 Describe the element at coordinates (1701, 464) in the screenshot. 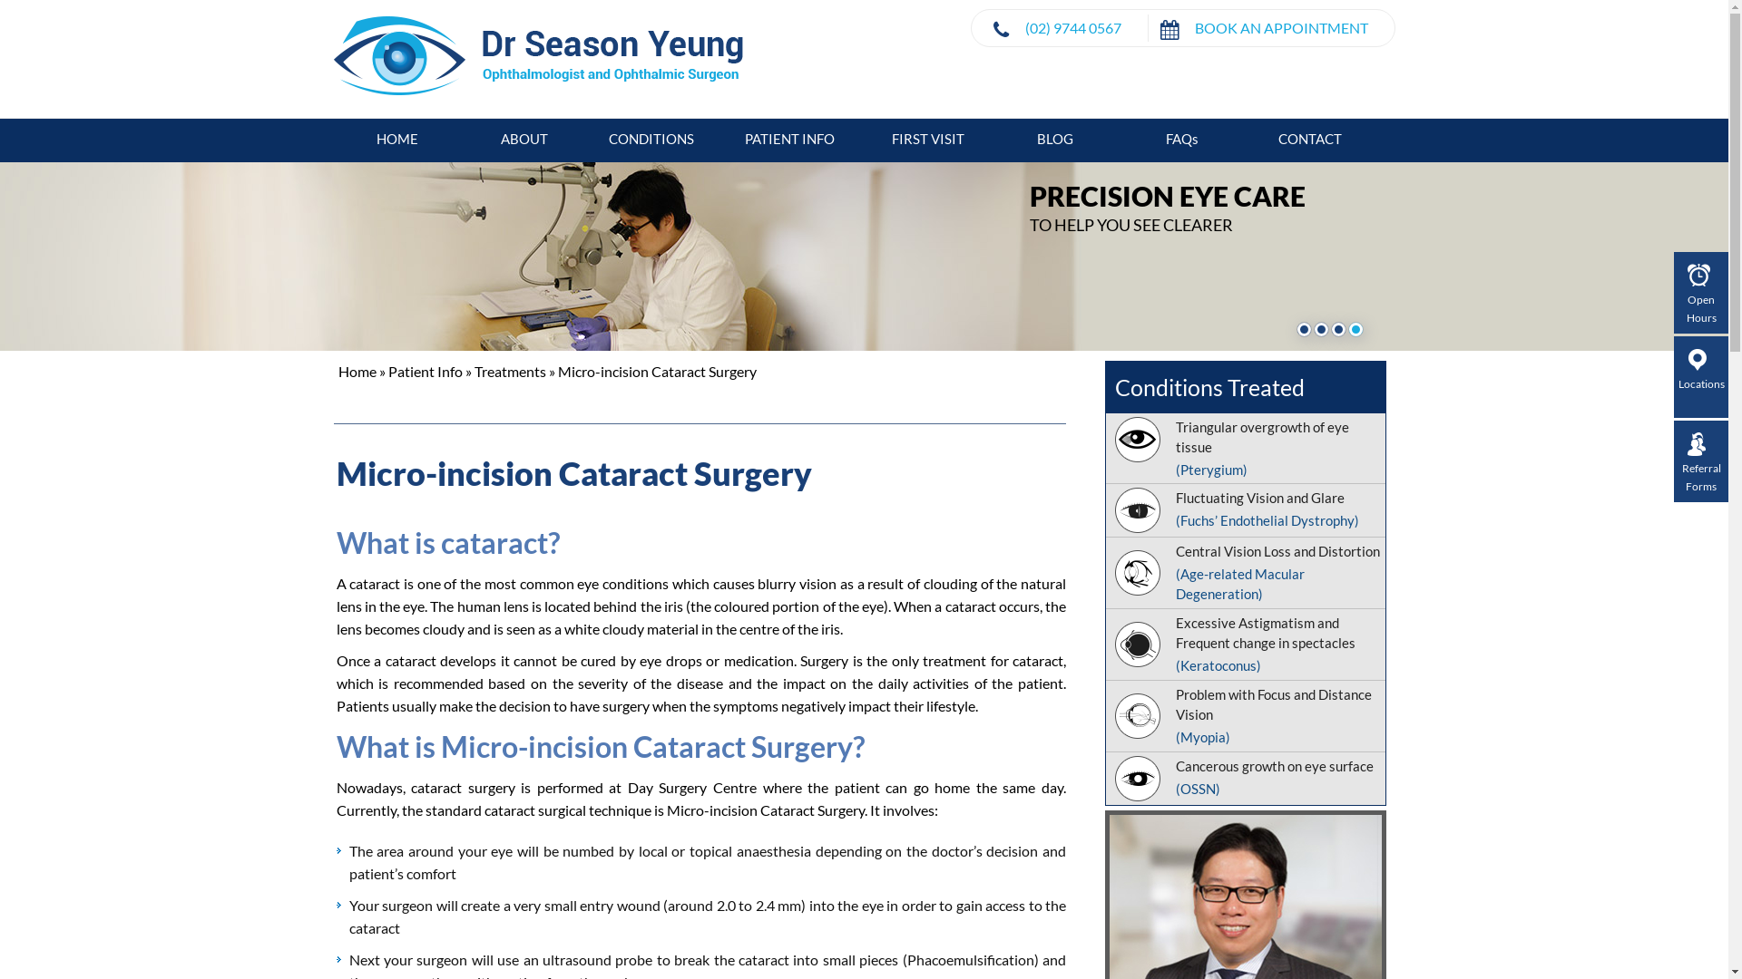

I see `Referral
Forms` at that location.